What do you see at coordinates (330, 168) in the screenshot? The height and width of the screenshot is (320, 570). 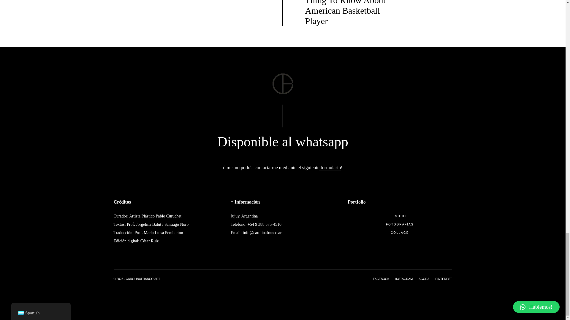 I see `formulario` at bounding box center [330, 168].